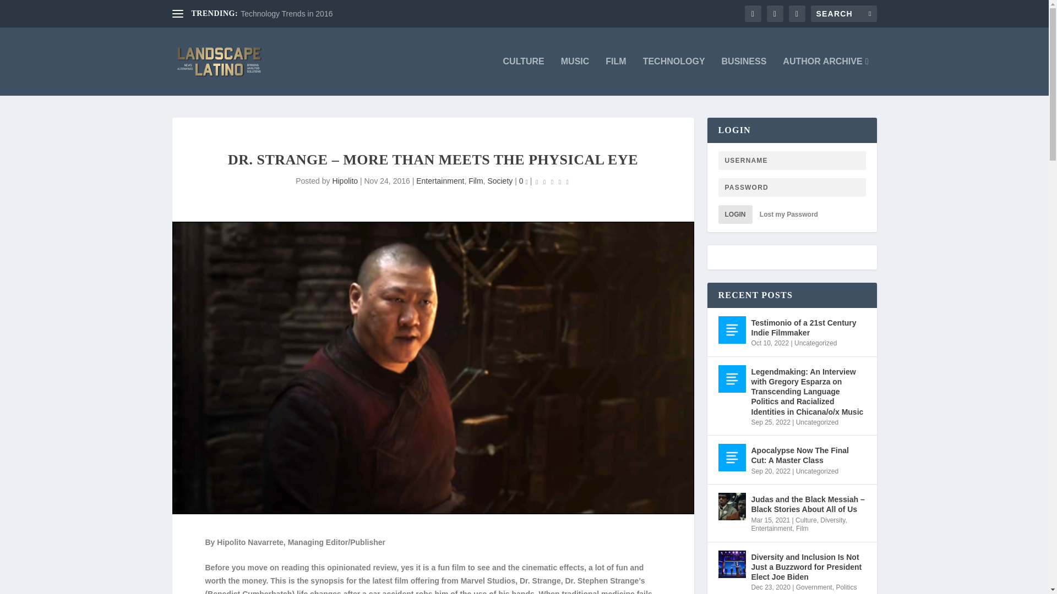 This screenshot has width=1057, height=594. What do you see at coordinates (345, 180) in the screenshot?
I see `Hipolito` at bounding box center [345, 180].